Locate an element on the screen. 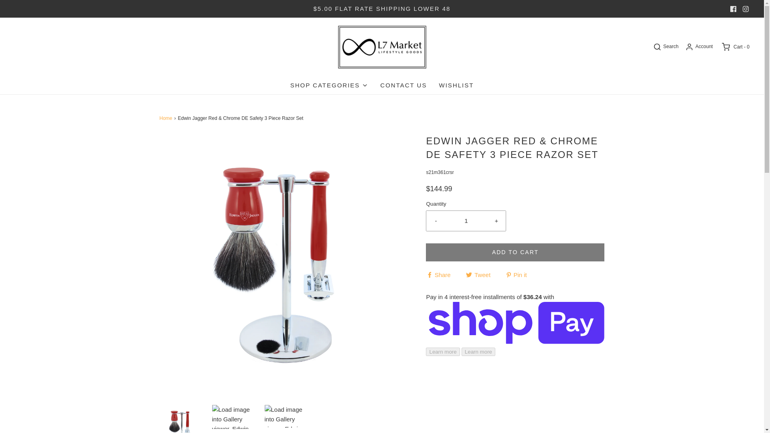 The image size is (770, 433). FACEBOOK ICON is located at coordinates (733, 8).